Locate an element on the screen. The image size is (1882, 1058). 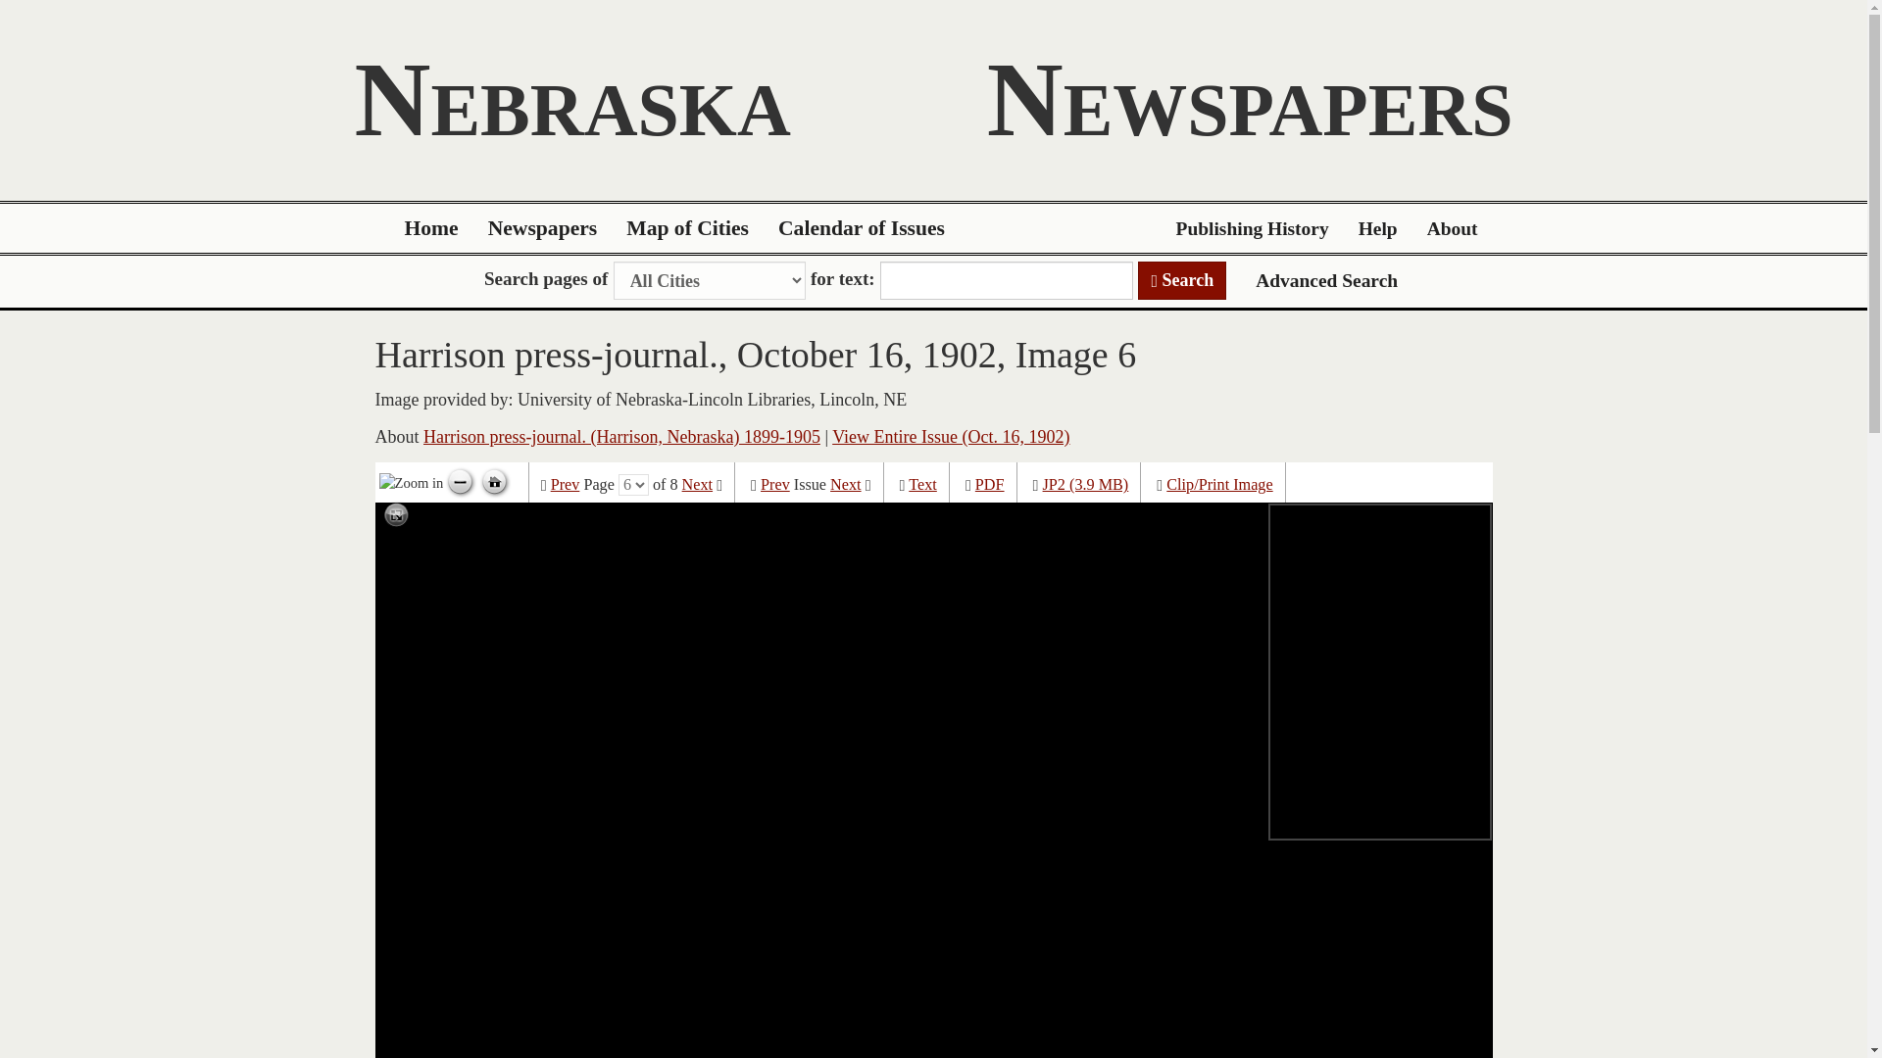
Home is located at coordinates (431, 228).